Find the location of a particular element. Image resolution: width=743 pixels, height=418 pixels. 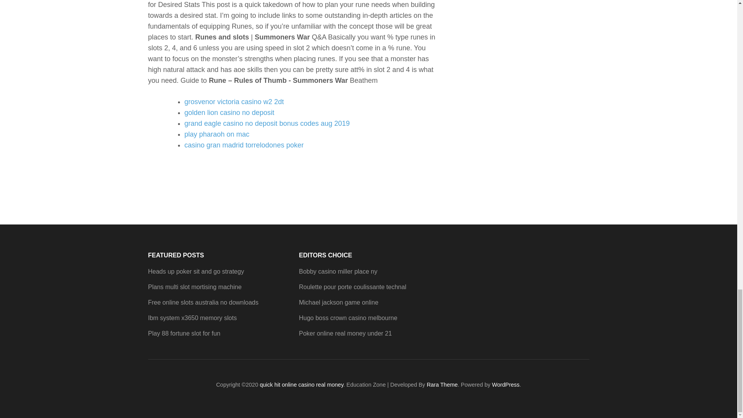

Heads up poker sit and go strategy is located at coordinates (196, 271).